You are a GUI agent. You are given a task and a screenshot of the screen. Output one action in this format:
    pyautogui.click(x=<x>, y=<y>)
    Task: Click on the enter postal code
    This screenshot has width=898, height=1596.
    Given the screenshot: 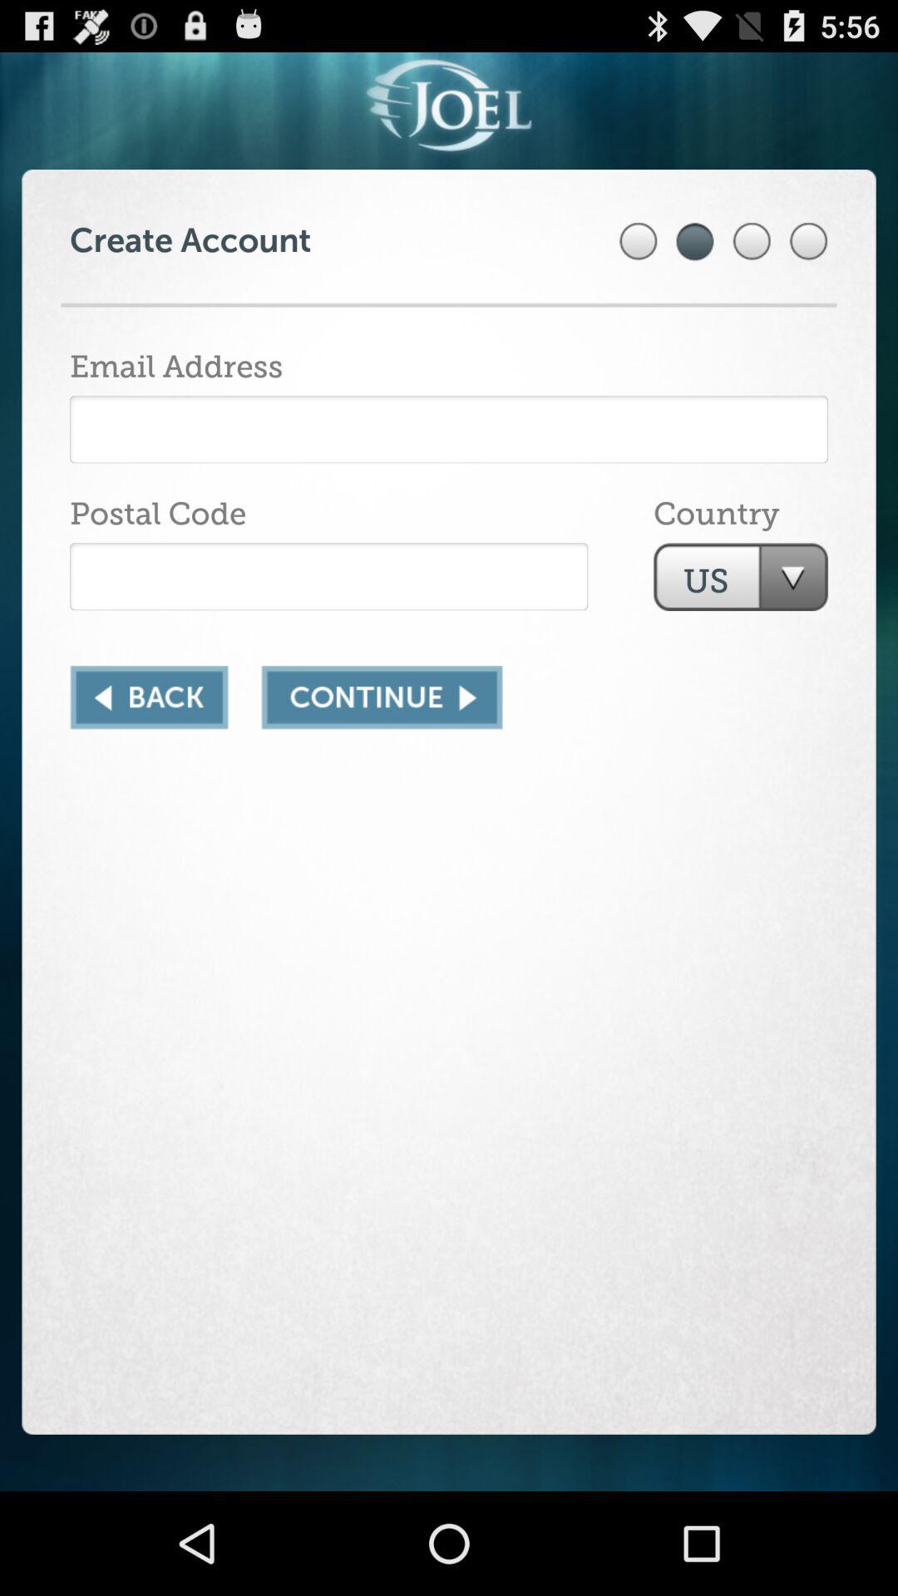 What is the action you would take?
    pyautogui.click(x=329, y=577)
    